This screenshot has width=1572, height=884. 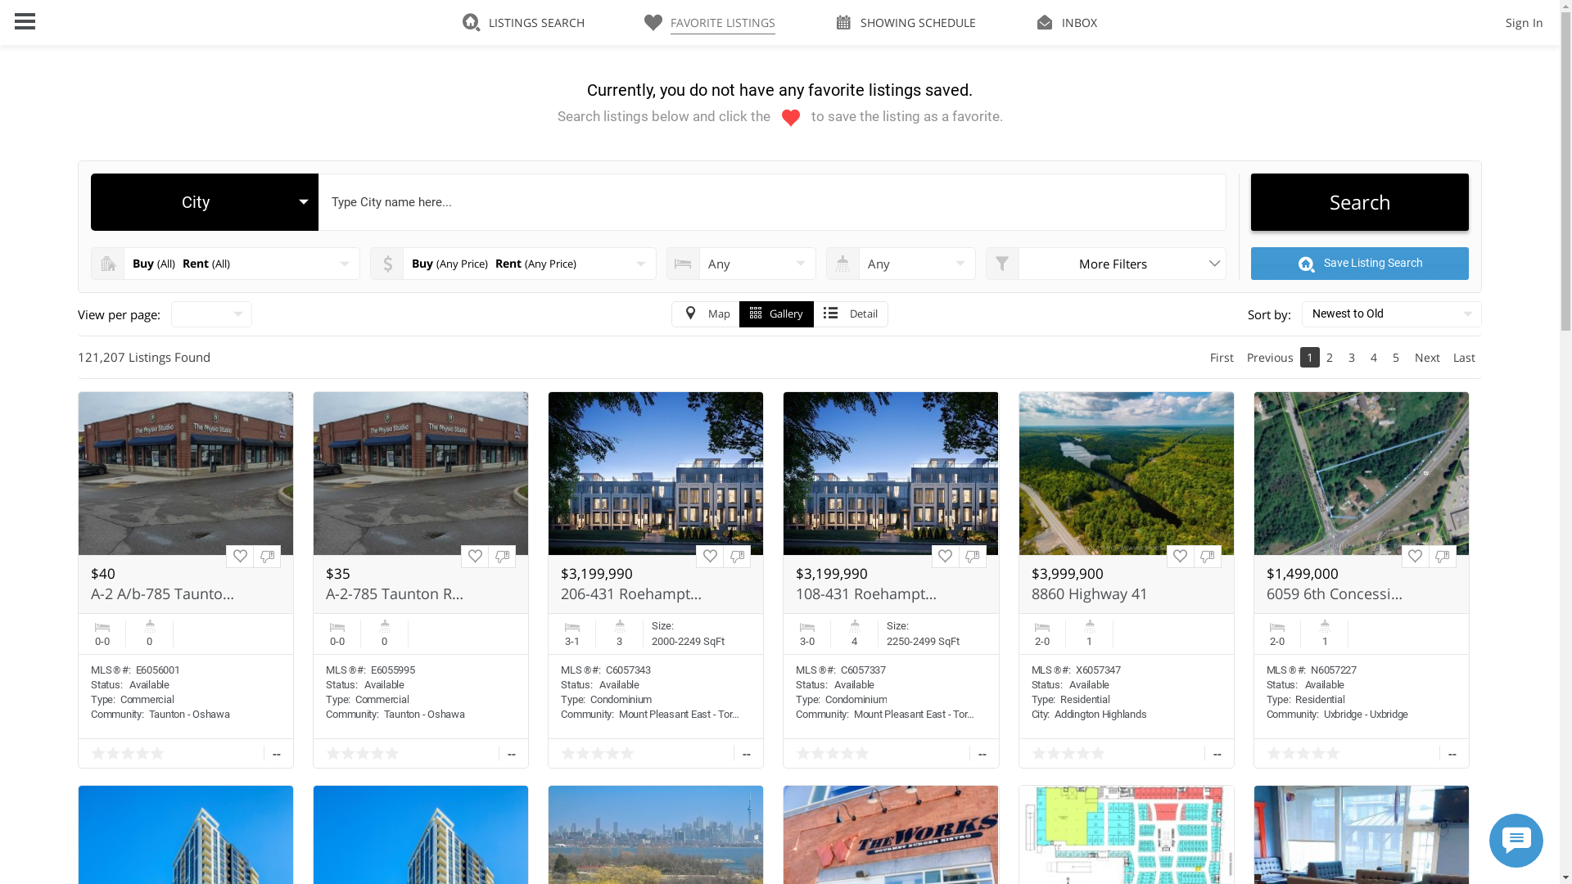 I want to click on Detail, so click(x=851, y=314).